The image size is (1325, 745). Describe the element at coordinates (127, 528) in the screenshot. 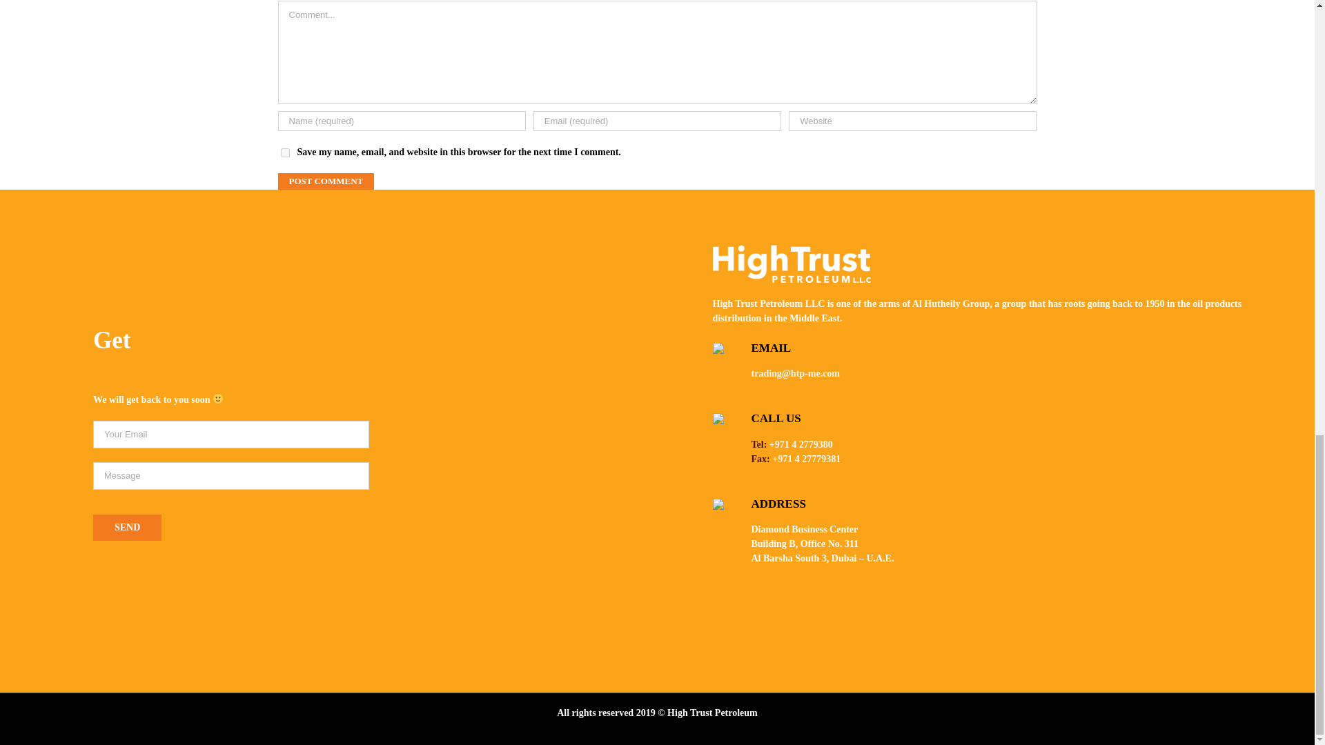

I see `SEND` at that location.